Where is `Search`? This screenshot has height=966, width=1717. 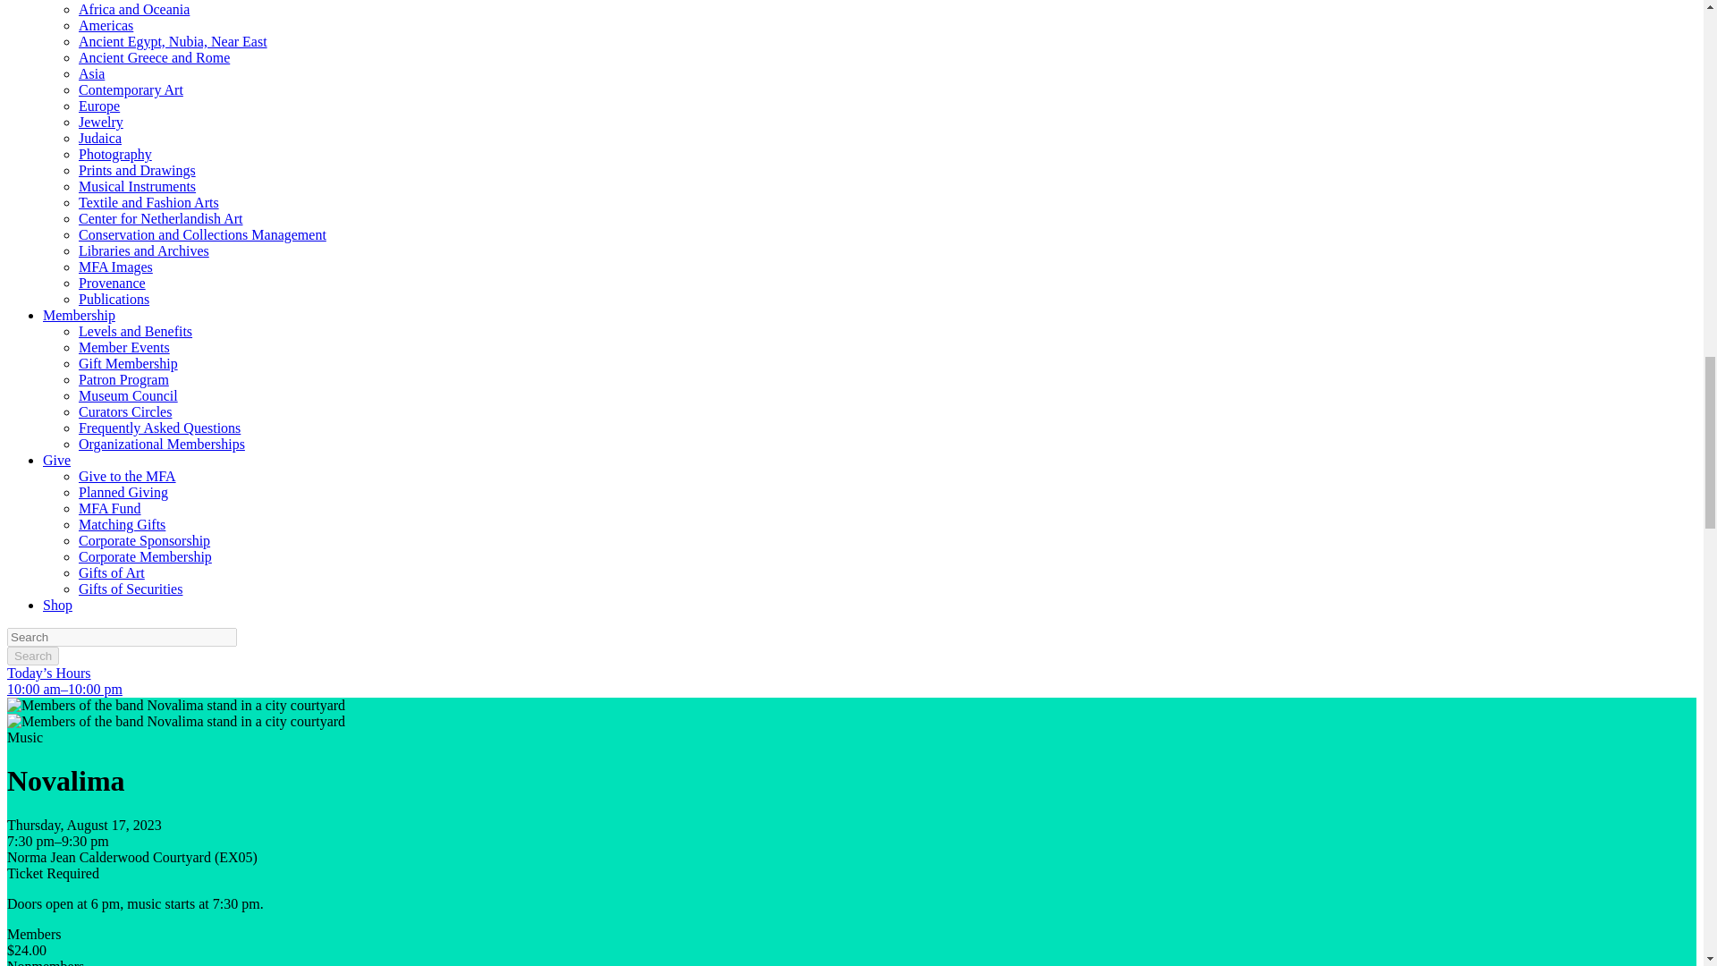
Search is located at coordinates (32, 656).